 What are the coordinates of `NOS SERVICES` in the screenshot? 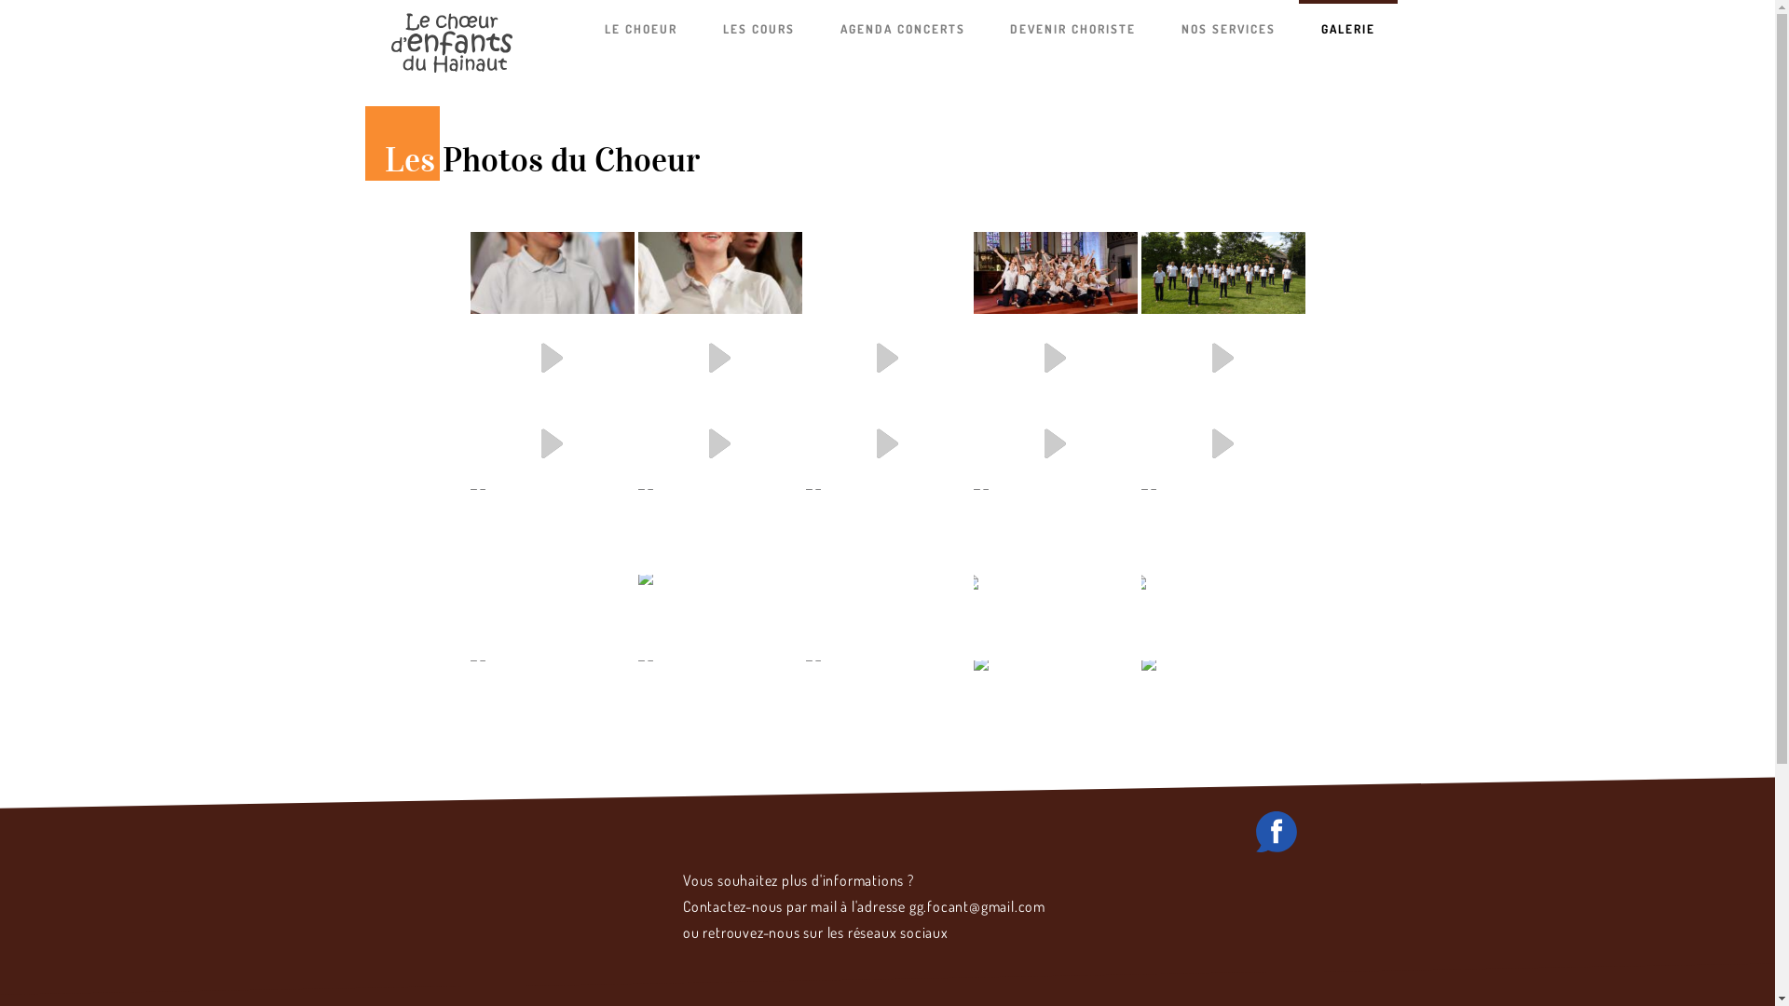 It's located at (1228, 28).